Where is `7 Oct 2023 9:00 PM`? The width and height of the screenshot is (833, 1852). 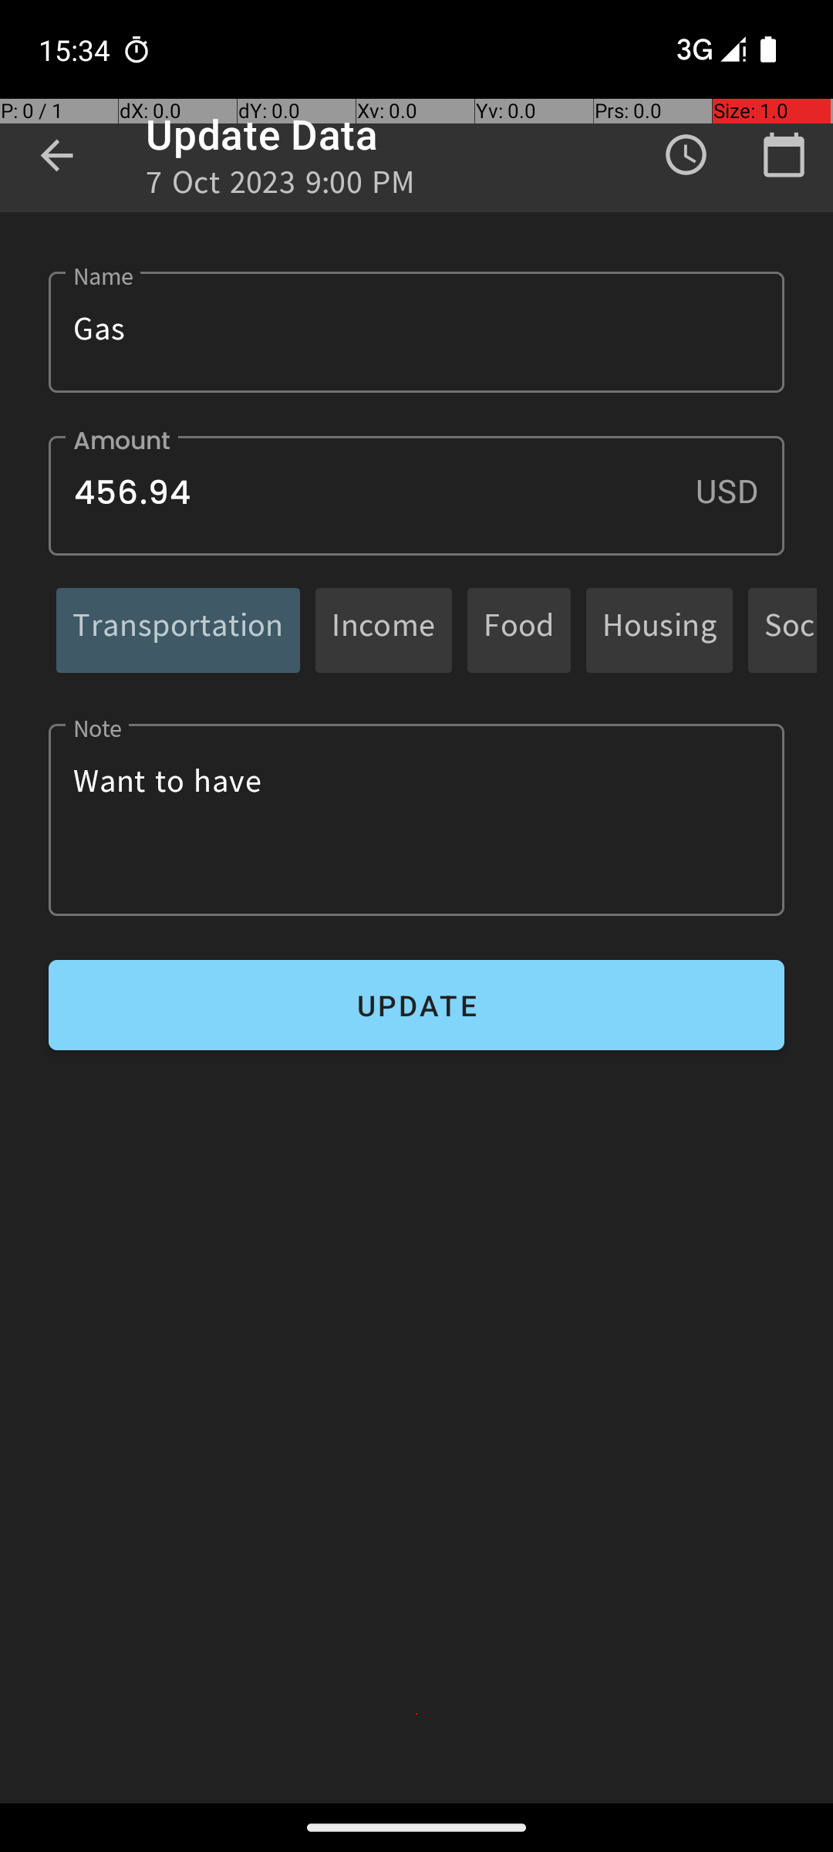
7 Oct 2023 9:00 PM is located at coordinates (281, 187).